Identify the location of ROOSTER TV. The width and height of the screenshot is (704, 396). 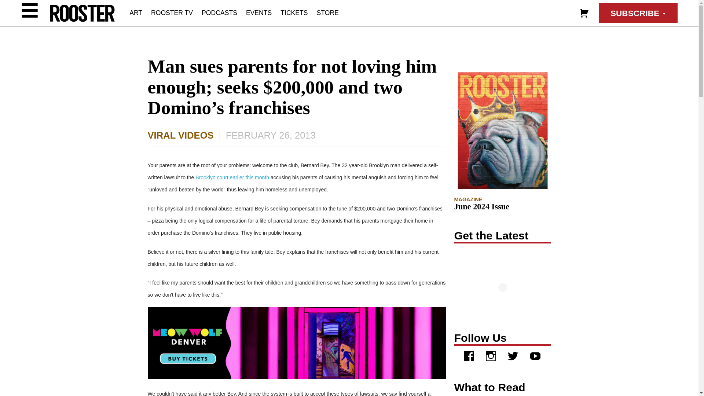
(172, 12).